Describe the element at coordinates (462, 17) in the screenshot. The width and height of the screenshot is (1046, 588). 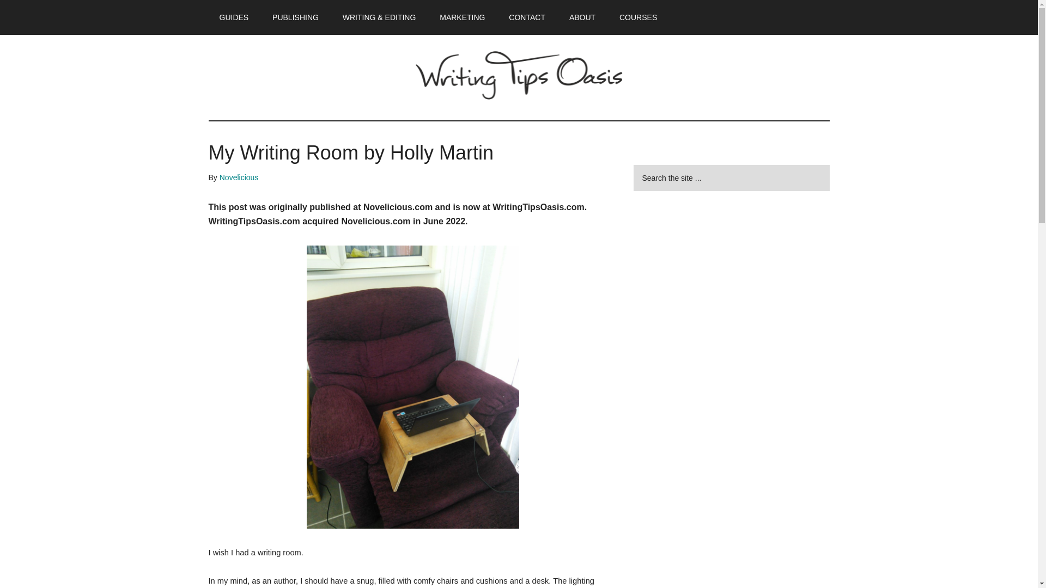
I see `MARKETING` at that location.